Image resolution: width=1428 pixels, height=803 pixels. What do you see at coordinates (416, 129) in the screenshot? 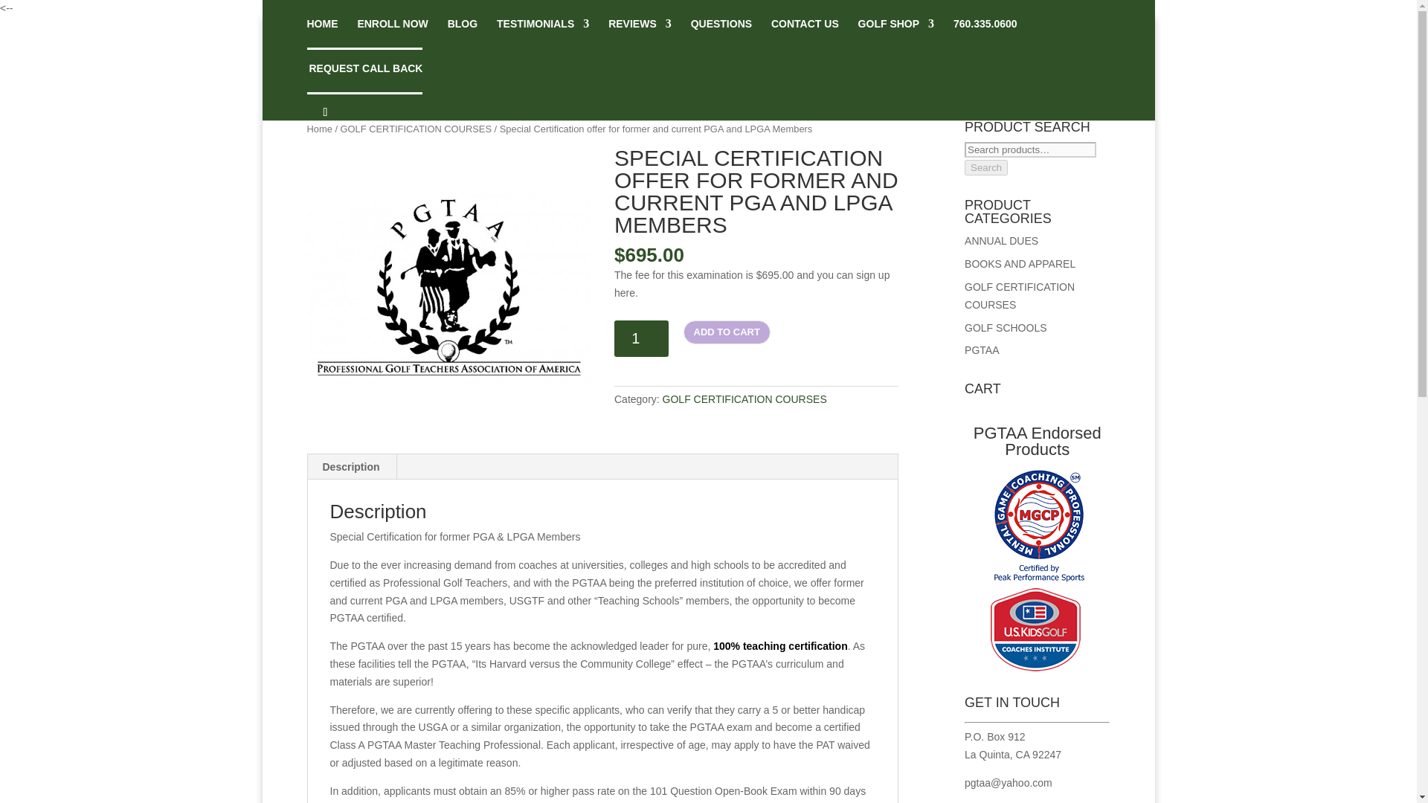
I see `GOLF CERTIFICATION COURSES` at bounding box center [416, 129].